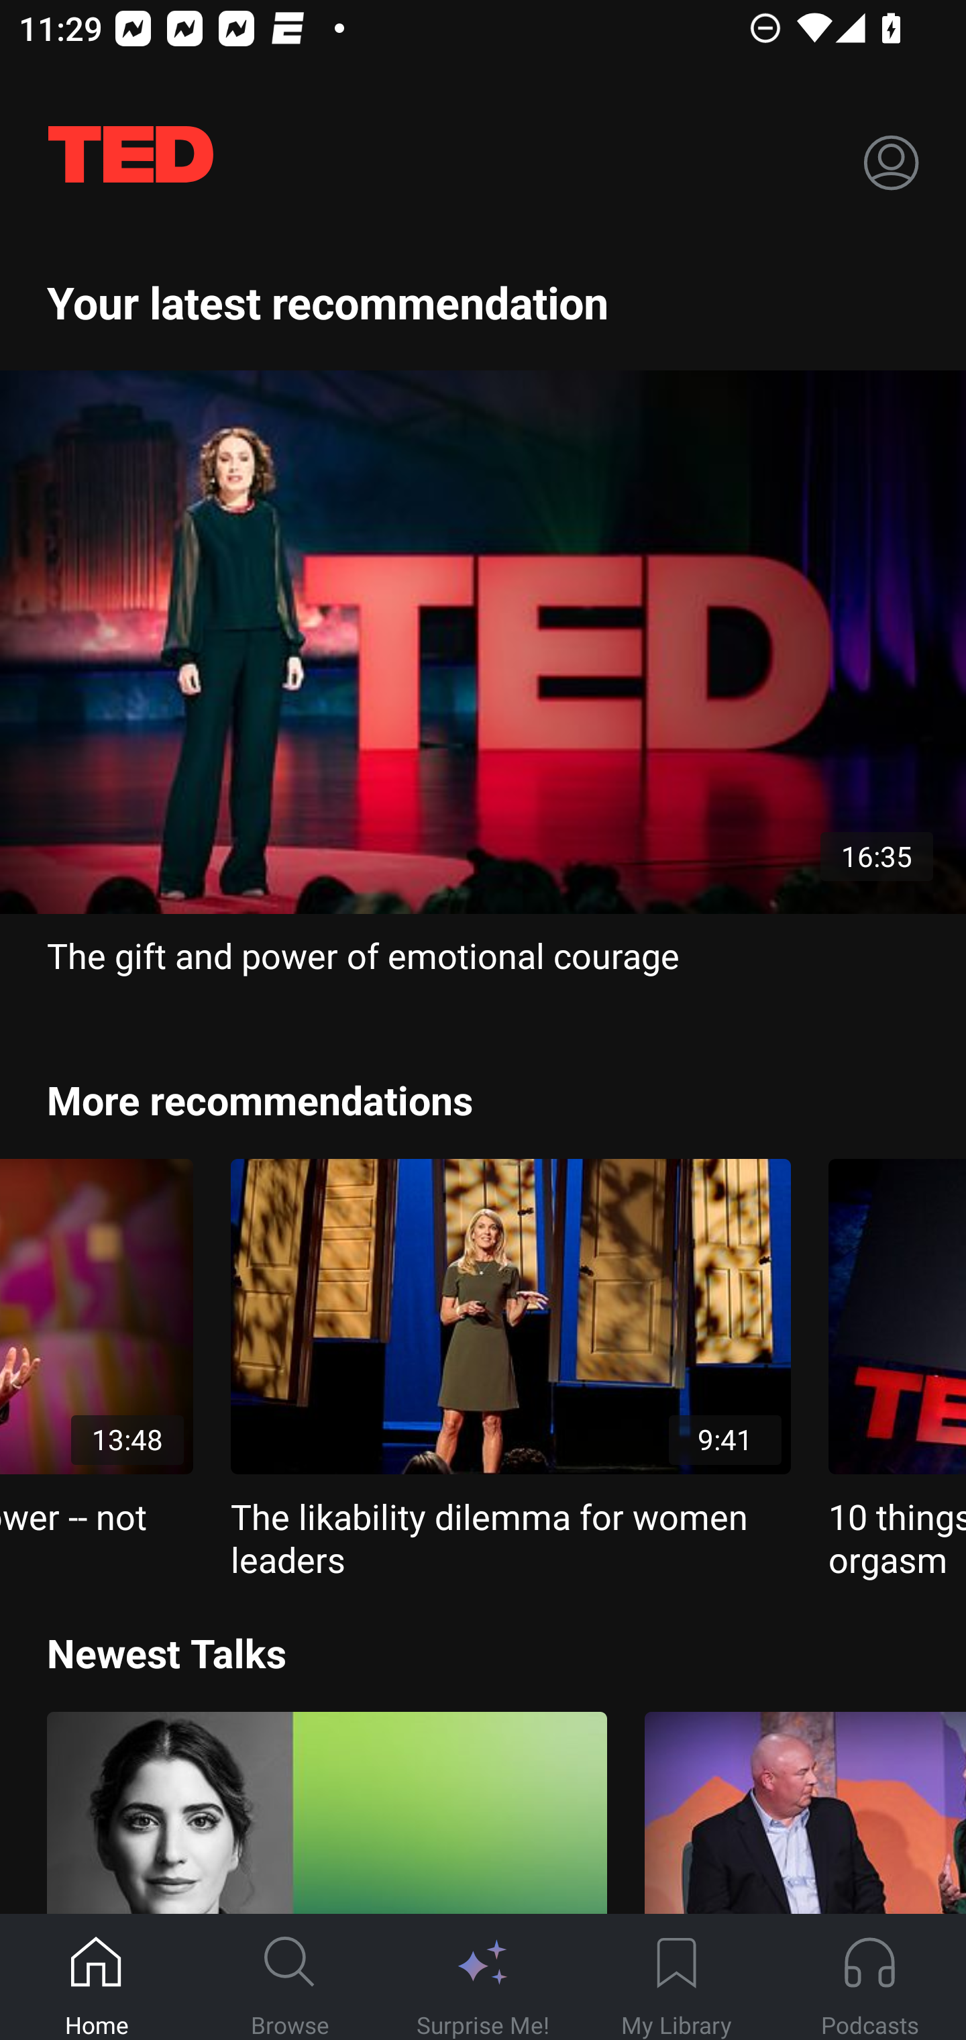  What do you see at coordinates (290, 1978) in the screenshot?
I see `Browse` at bounding box center [290, 1978].